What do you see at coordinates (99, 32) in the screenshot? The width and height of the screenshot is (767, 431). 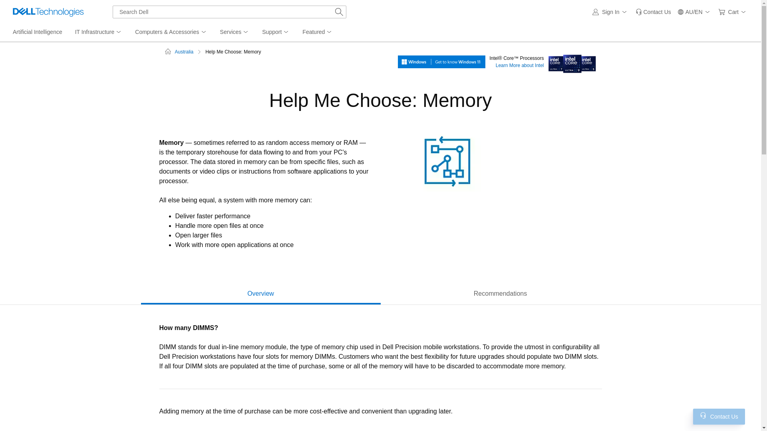 I see `IT Infrastructure` at bounding box center [99, 32].